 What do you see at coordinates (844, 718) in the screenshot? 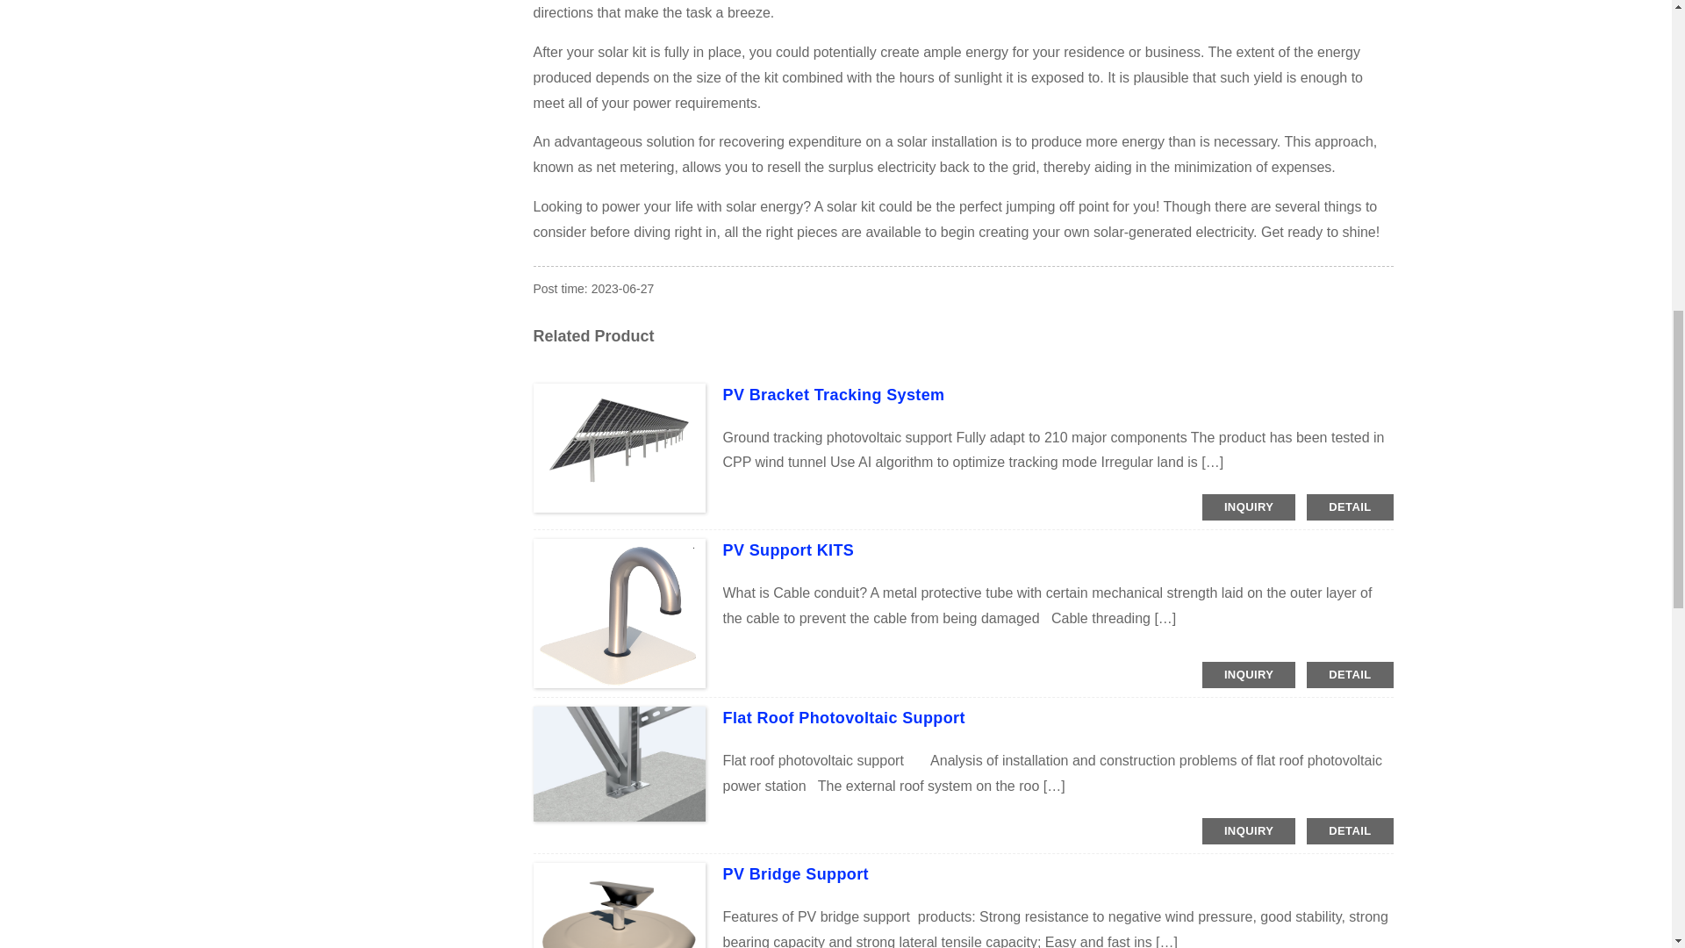
I see `Flat roof photovoltaic support` at bounding box center [844, 718].